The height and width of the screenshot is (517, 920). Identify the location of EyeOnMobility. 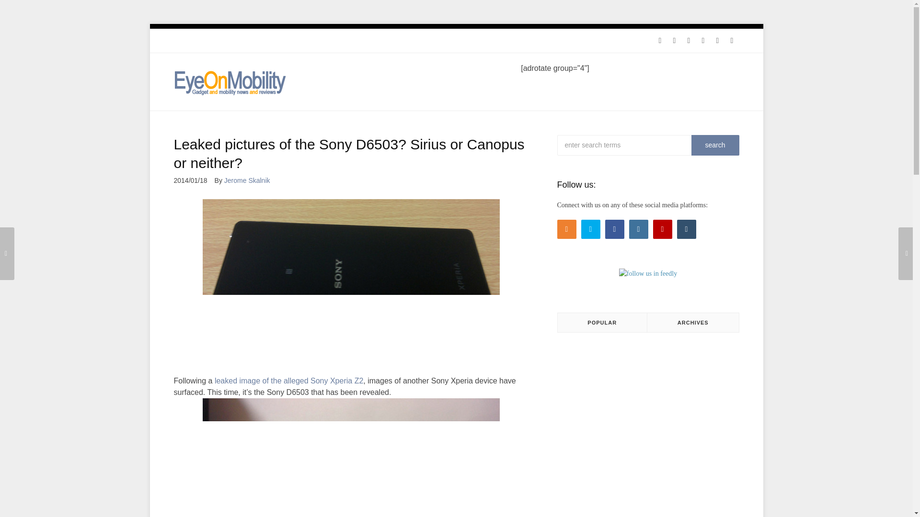
(230, 82).